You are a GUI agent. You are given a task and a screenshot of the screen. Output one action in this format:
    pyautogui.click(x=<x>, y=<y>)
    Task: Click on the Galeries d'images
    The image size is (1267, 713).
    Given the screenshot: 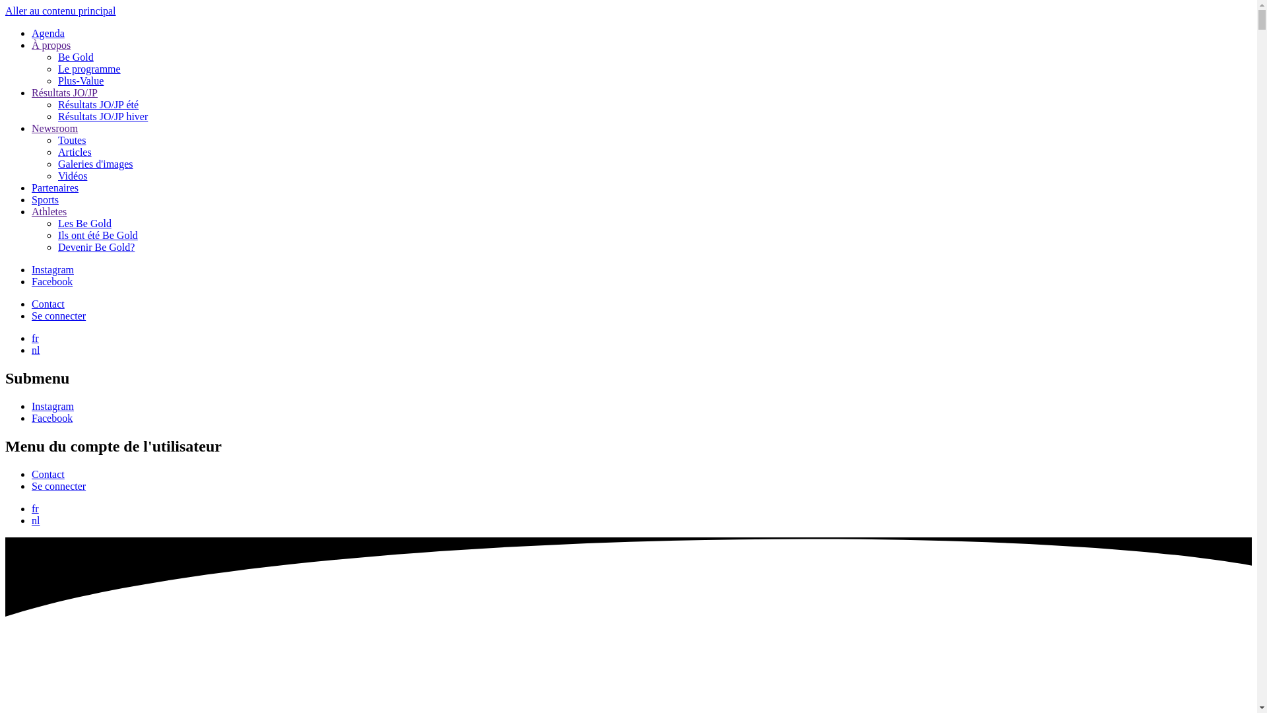 What is the action you would take?
    pyautogui.click(x=96, y=164)
    